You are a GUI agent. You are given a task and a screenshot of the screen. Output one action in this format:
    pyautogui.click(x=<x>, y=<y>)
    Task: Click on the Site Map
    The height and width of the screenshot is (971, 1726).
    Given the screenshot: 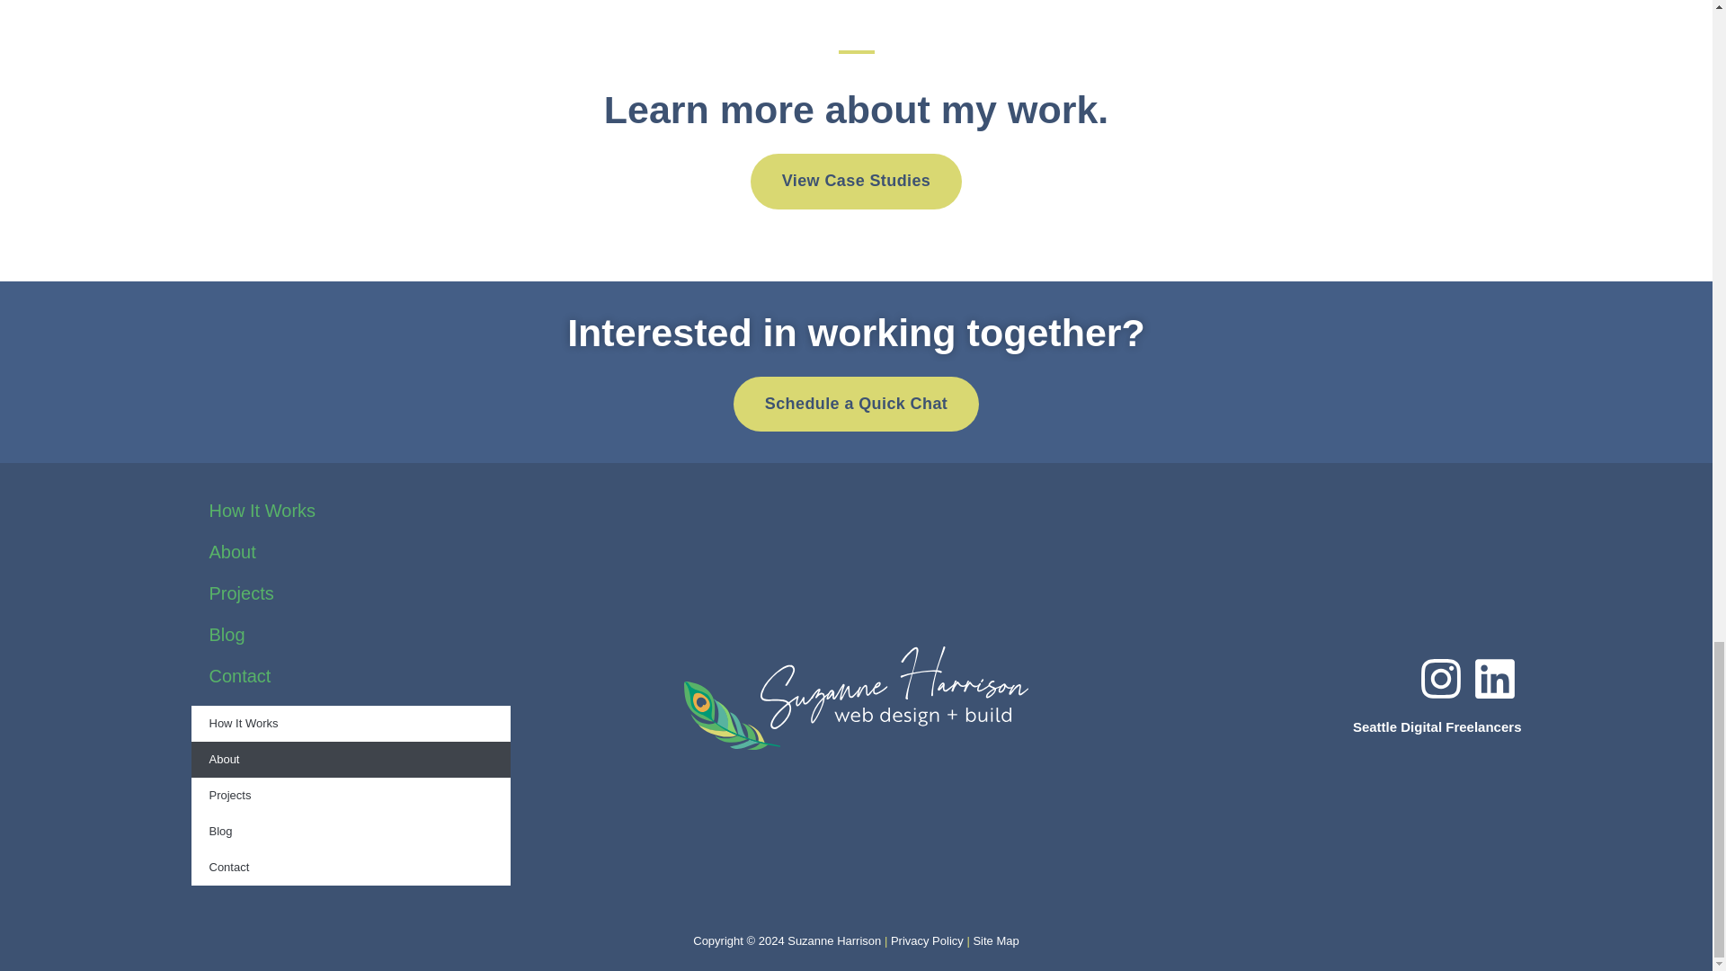 What is the action you would take?
    pyautogui.click(x=995, y=940)
    